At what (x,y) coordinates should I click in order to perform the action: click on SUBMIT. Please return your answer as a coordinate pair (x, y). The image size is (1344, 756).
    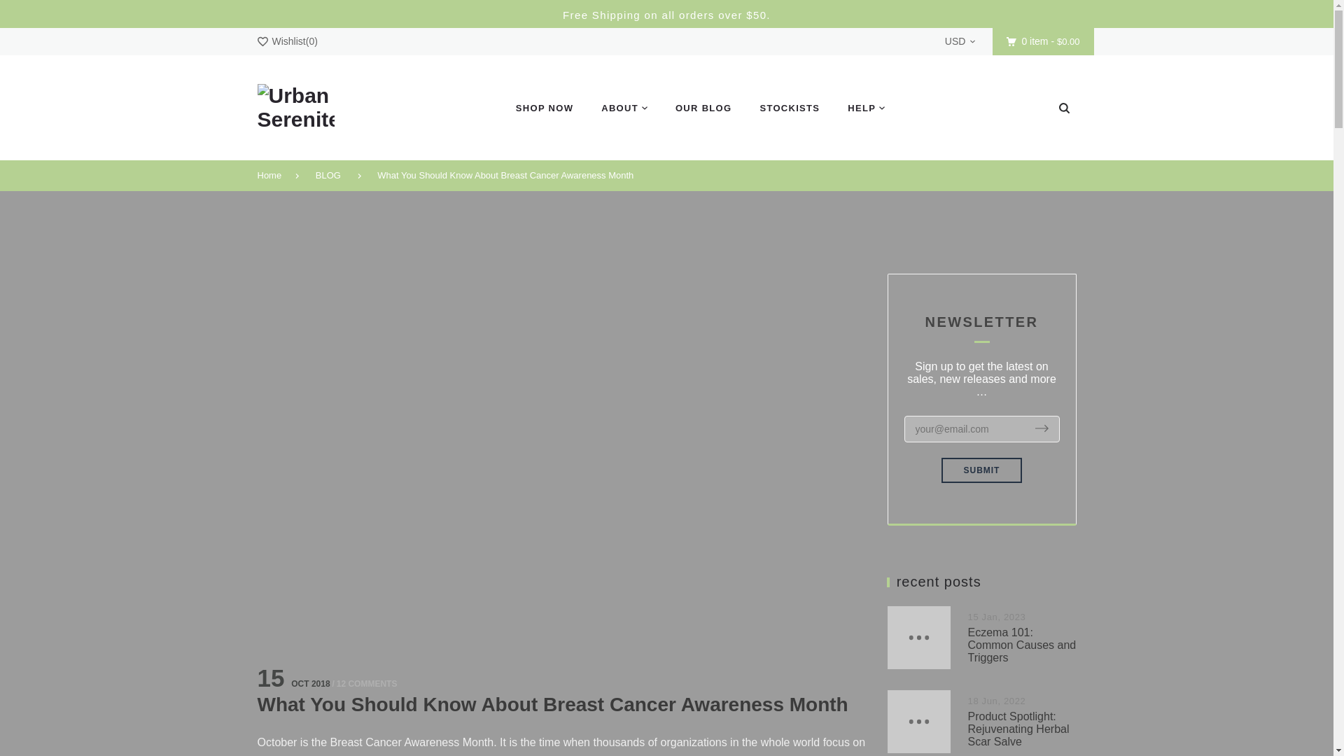
    Looking at the image, I should click on (982, 470).